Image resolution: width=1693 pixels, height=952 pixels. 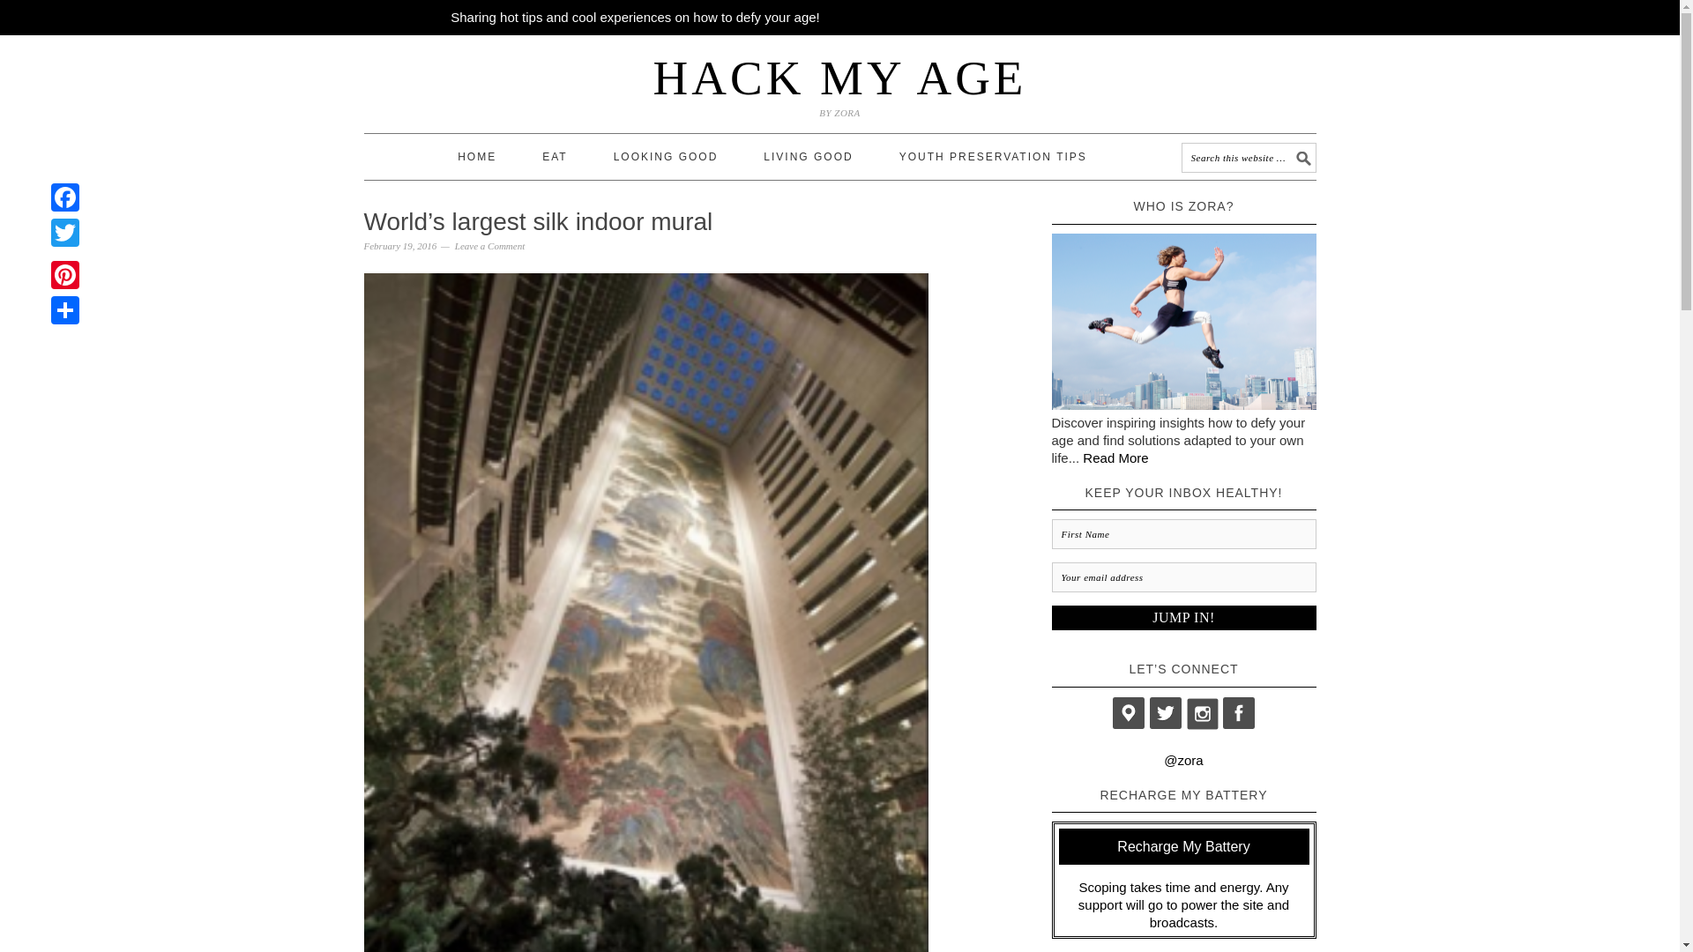 I want to click on LIVING GOOD, so click(x=808, y=157).